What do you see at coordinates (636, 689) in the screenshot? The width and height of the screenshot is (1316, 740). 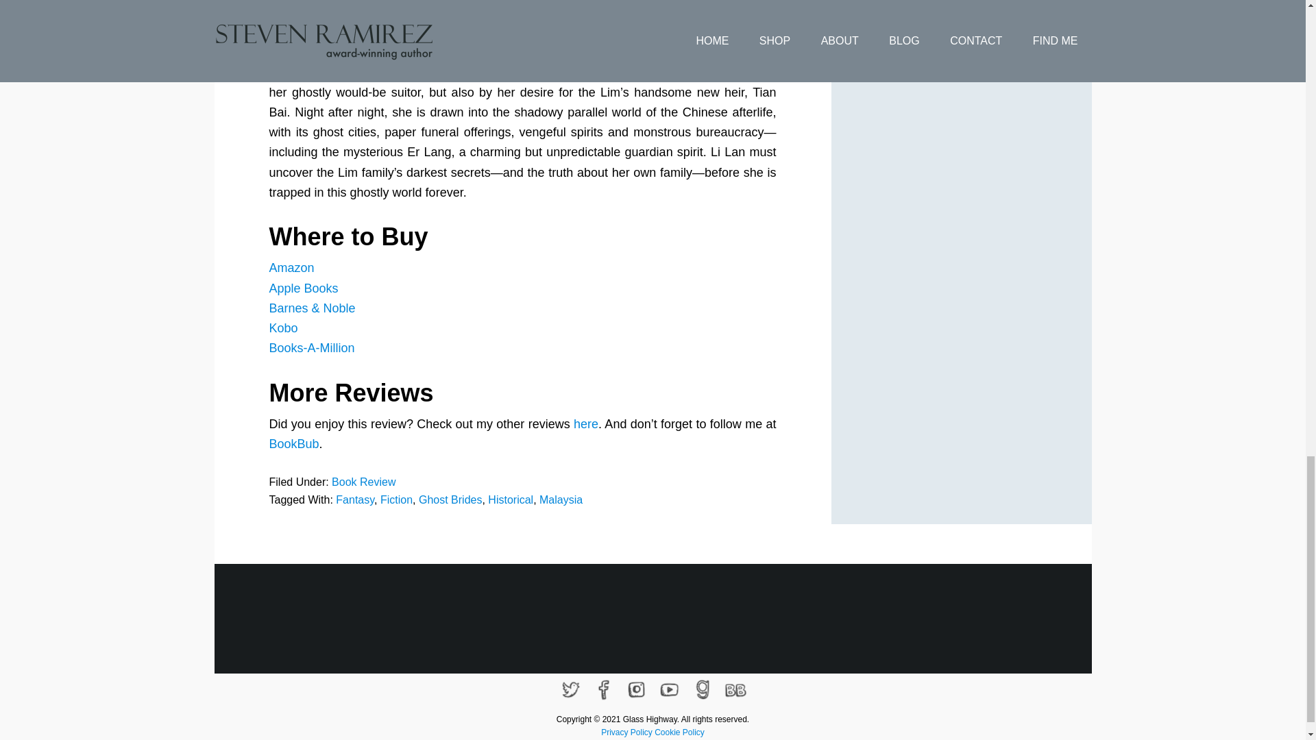 I see `Steven Ramirez on Instagram` at bounding box center [636, 689].